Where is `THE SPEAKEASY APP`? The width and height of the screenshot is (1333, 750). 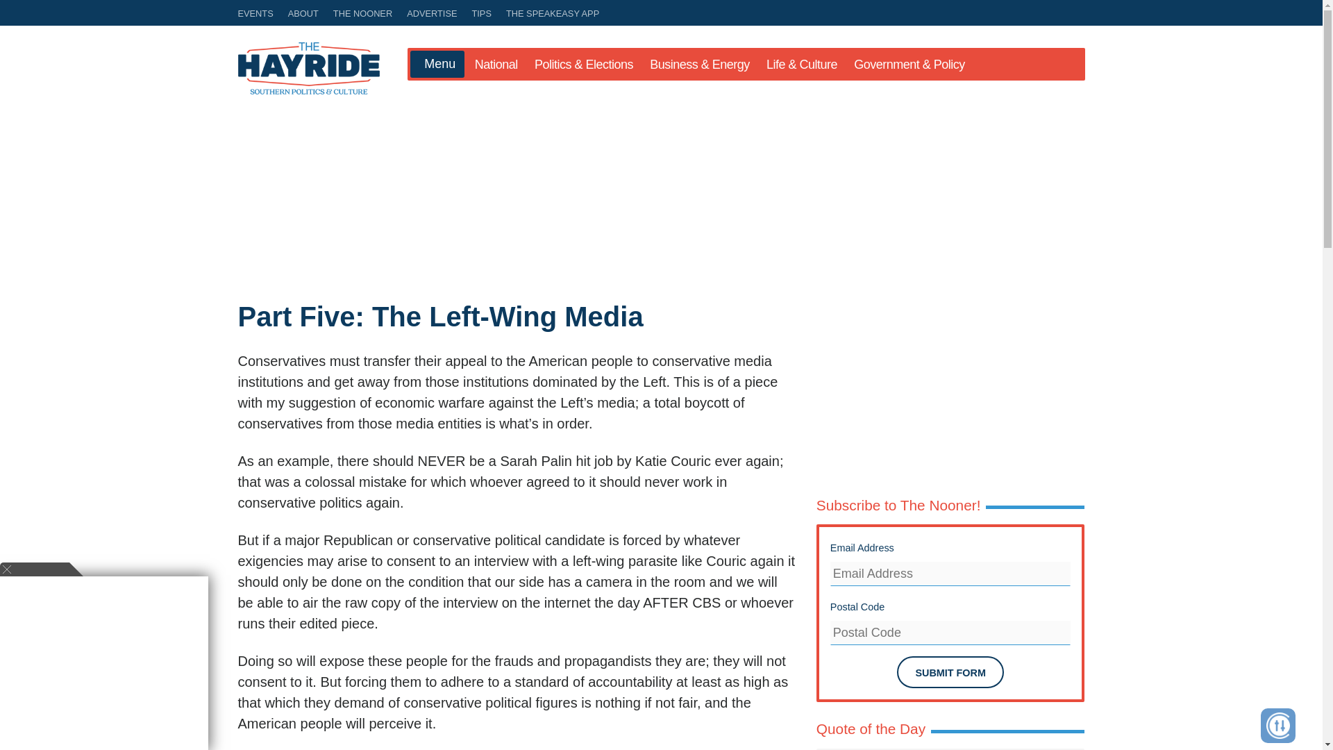
THE SPEAKEASY APP is located at coordinates (550, 13).